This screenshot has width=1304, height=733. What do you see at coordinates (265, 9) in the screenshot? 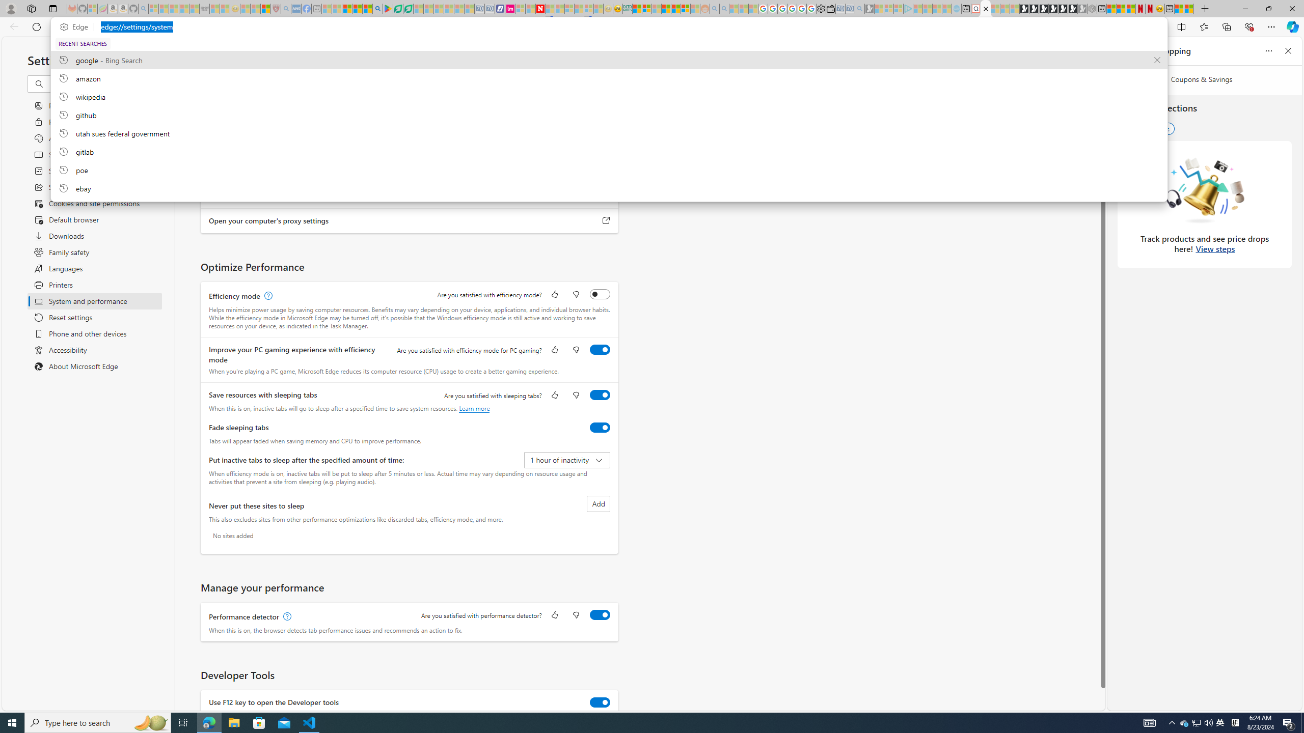
I see `Local - MSN` at bounding box center [265, 9].